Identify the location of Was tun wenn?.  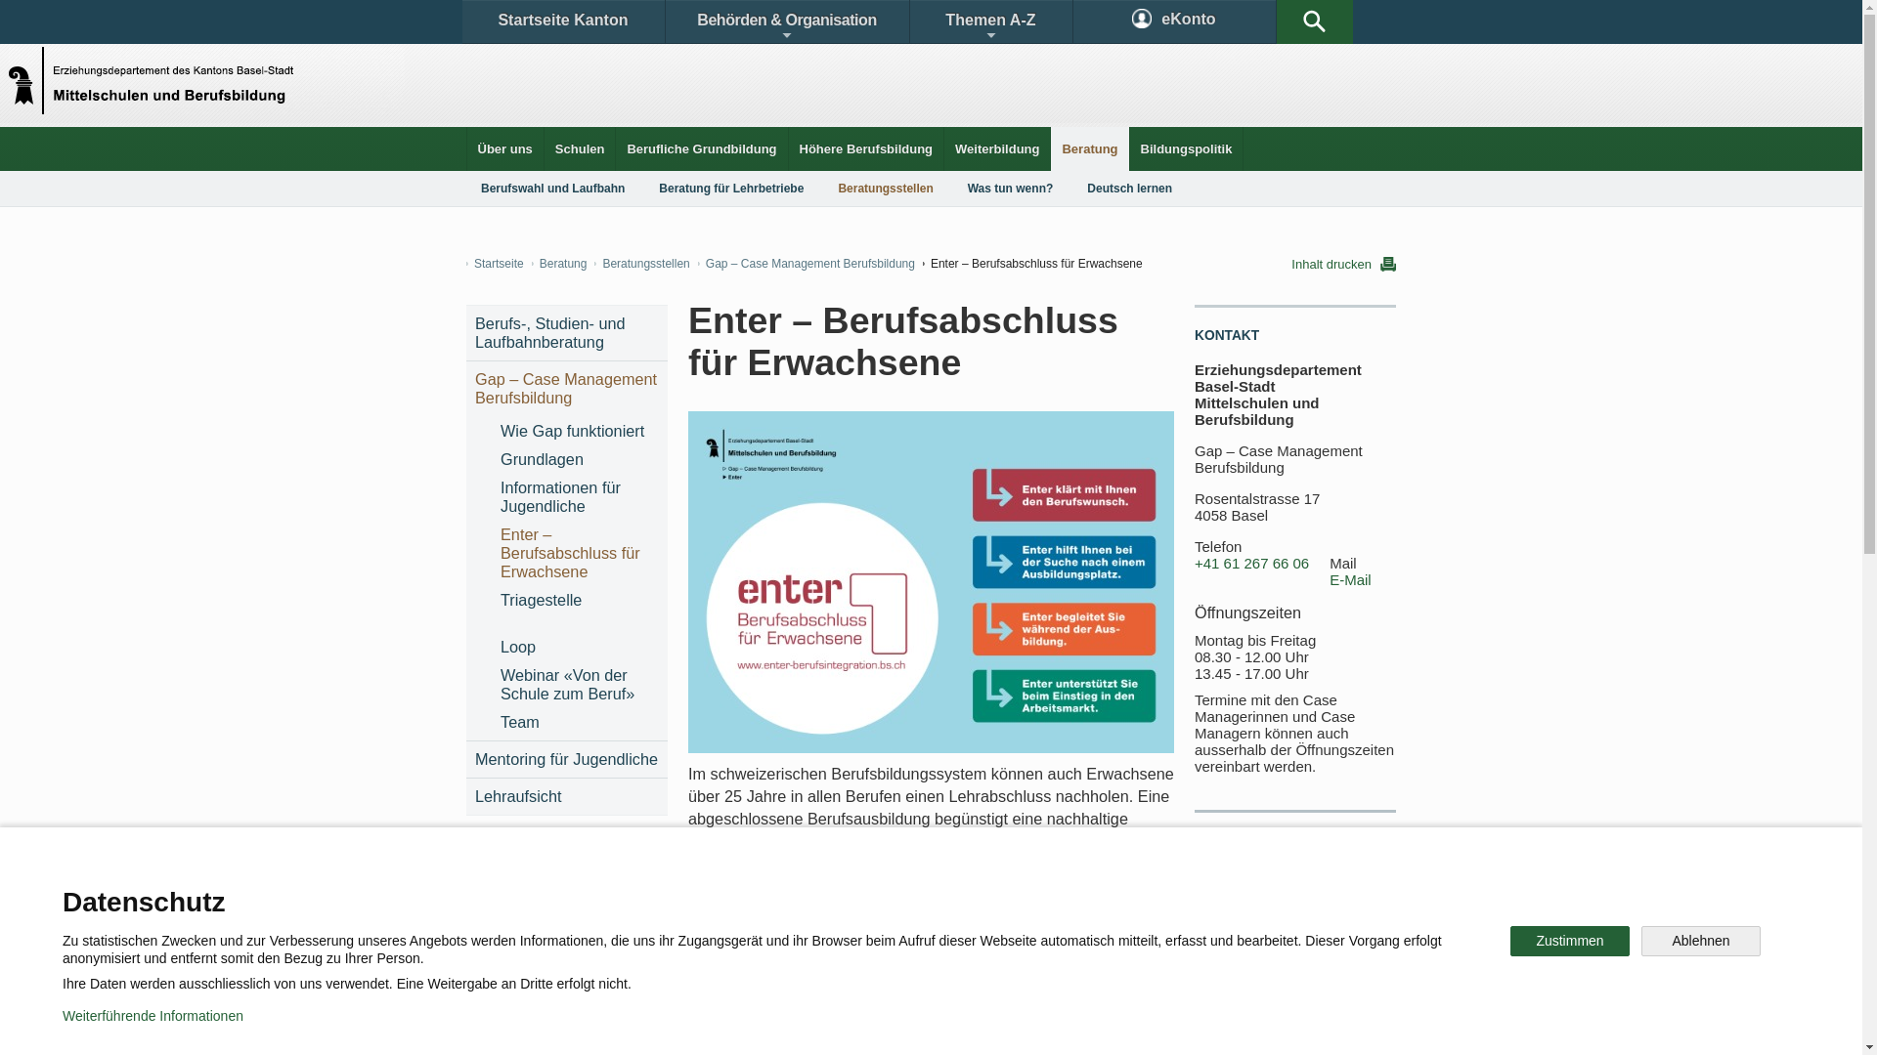
(1011, 189).